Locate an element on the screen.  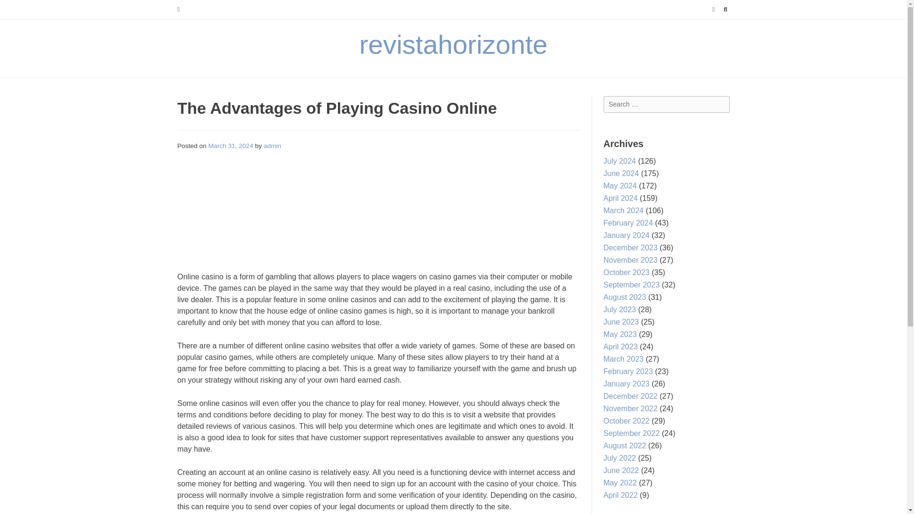
March 2023 is located at coordinates (624, 359).